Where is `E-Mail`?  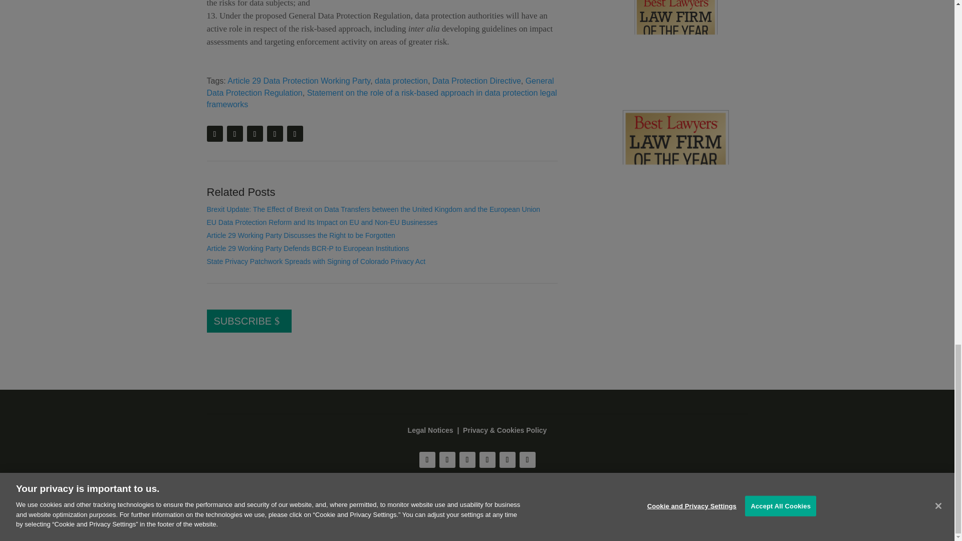 E-Mail is located at coordinates (234, 133).